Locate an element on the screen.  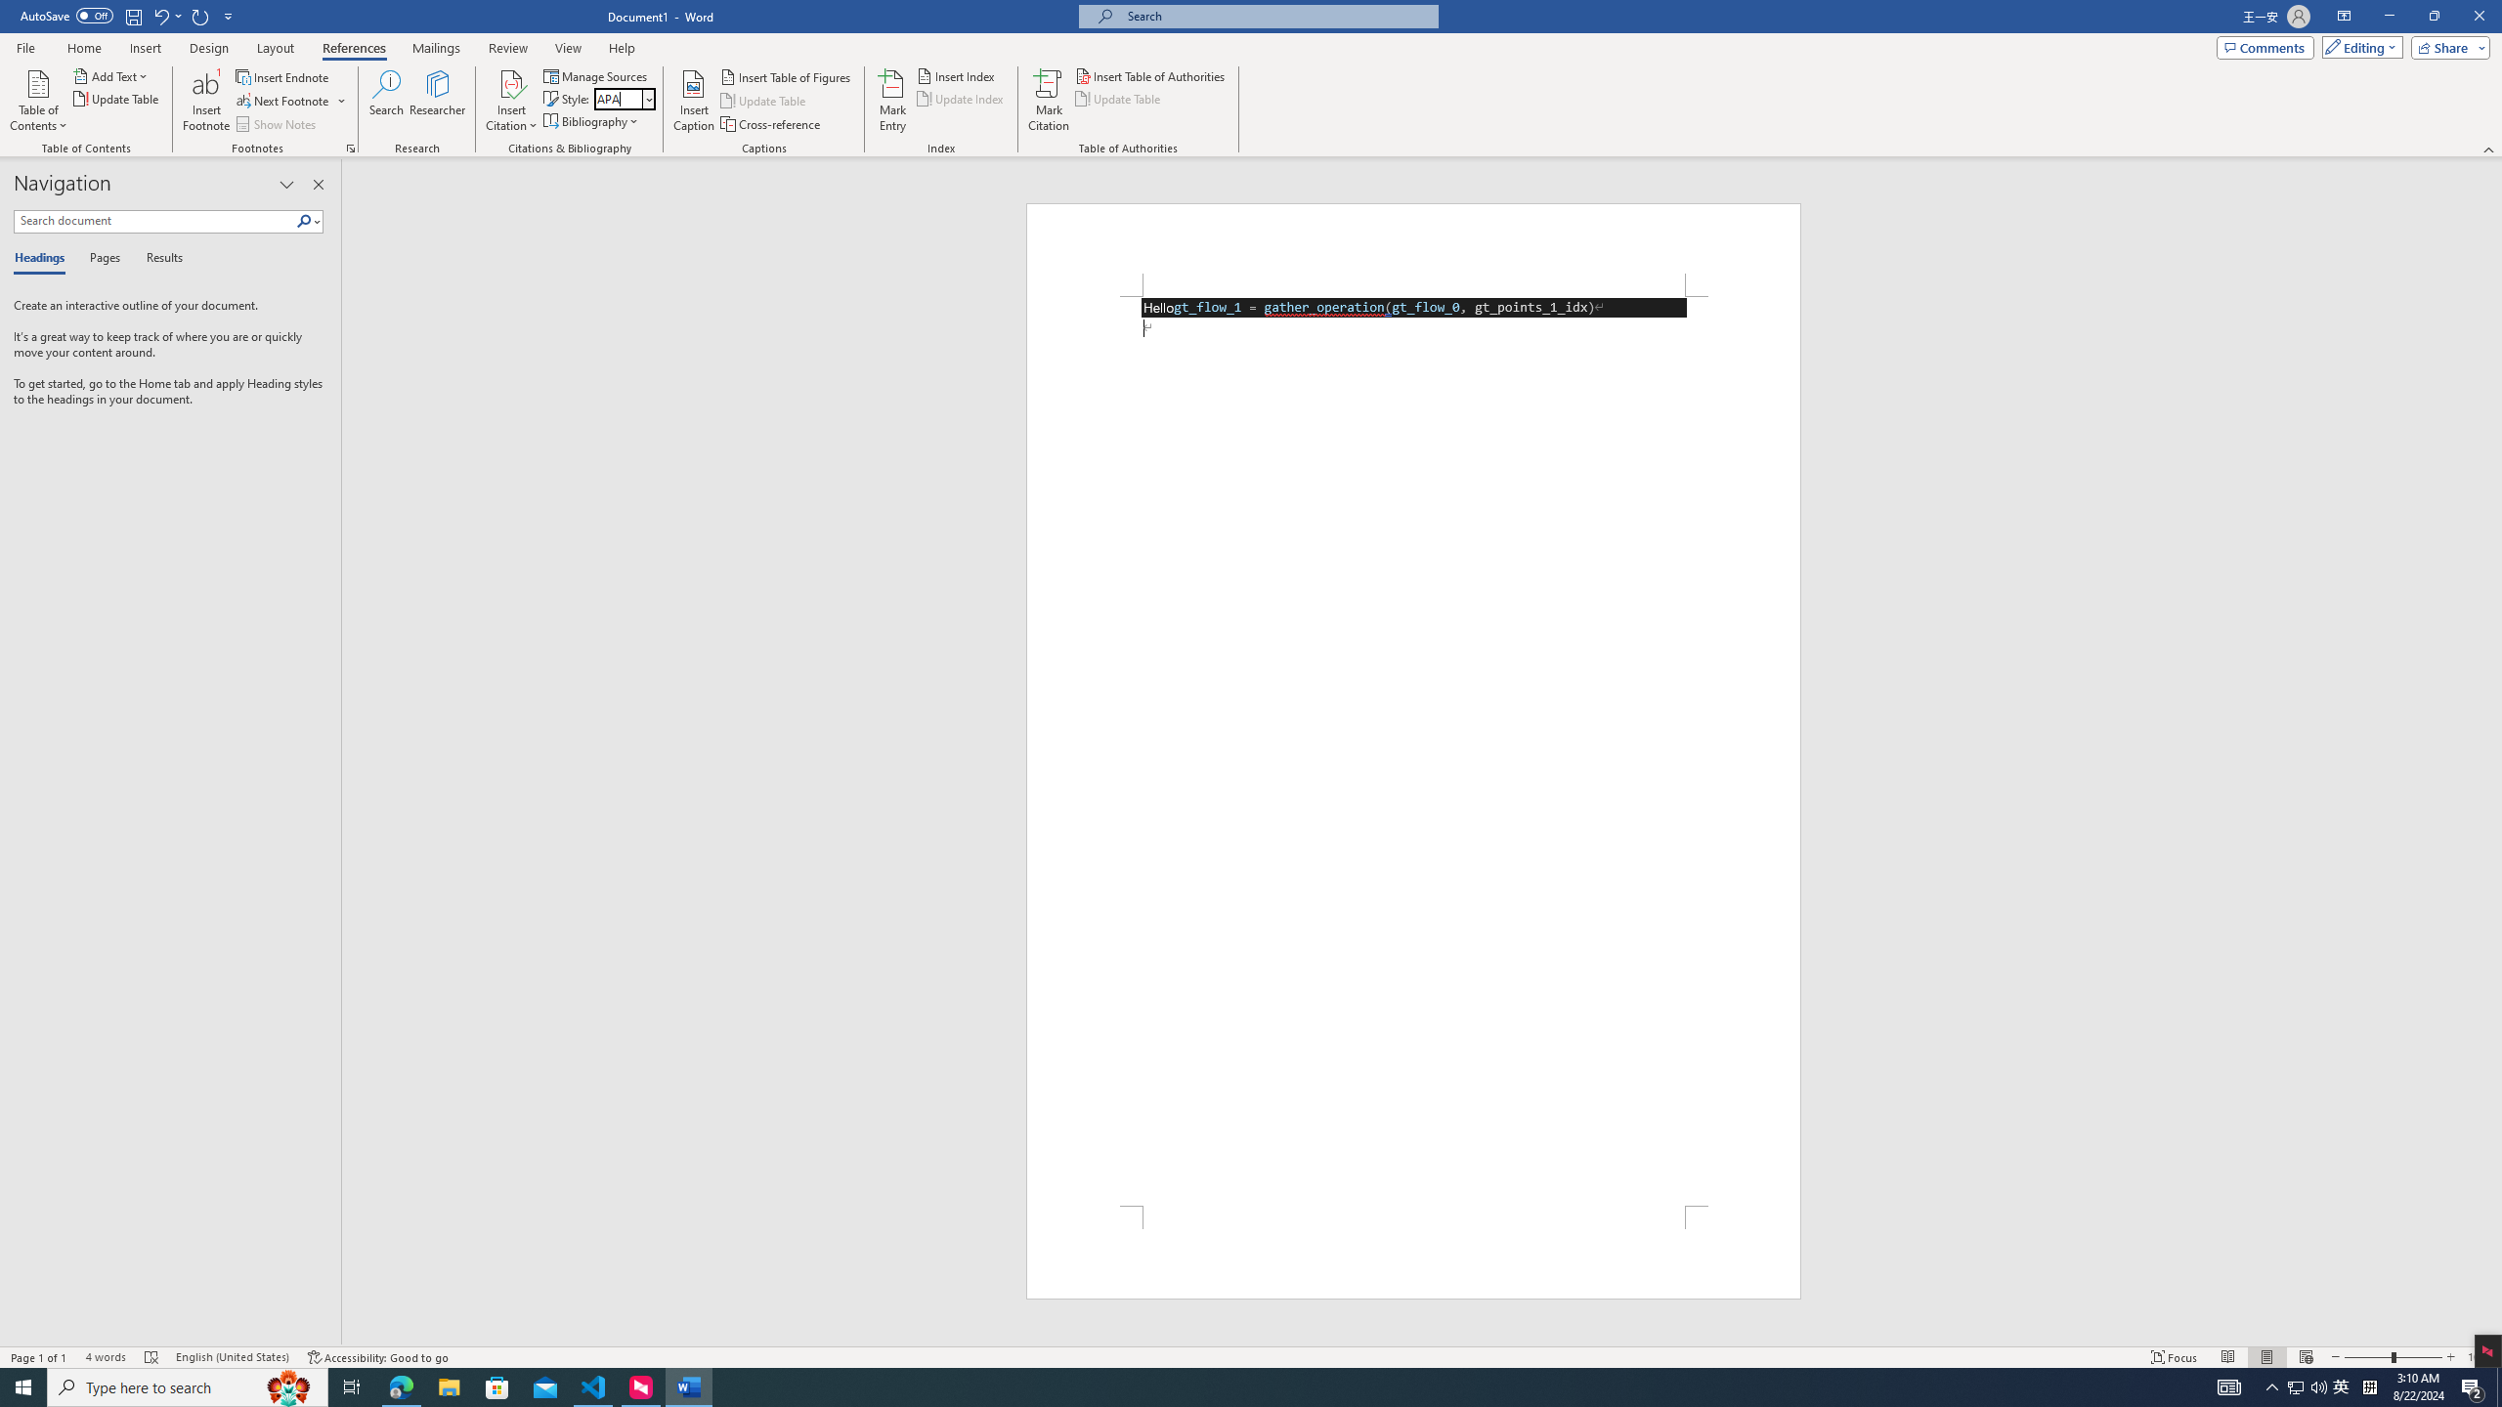
Help is located at coordinates (622, 48).